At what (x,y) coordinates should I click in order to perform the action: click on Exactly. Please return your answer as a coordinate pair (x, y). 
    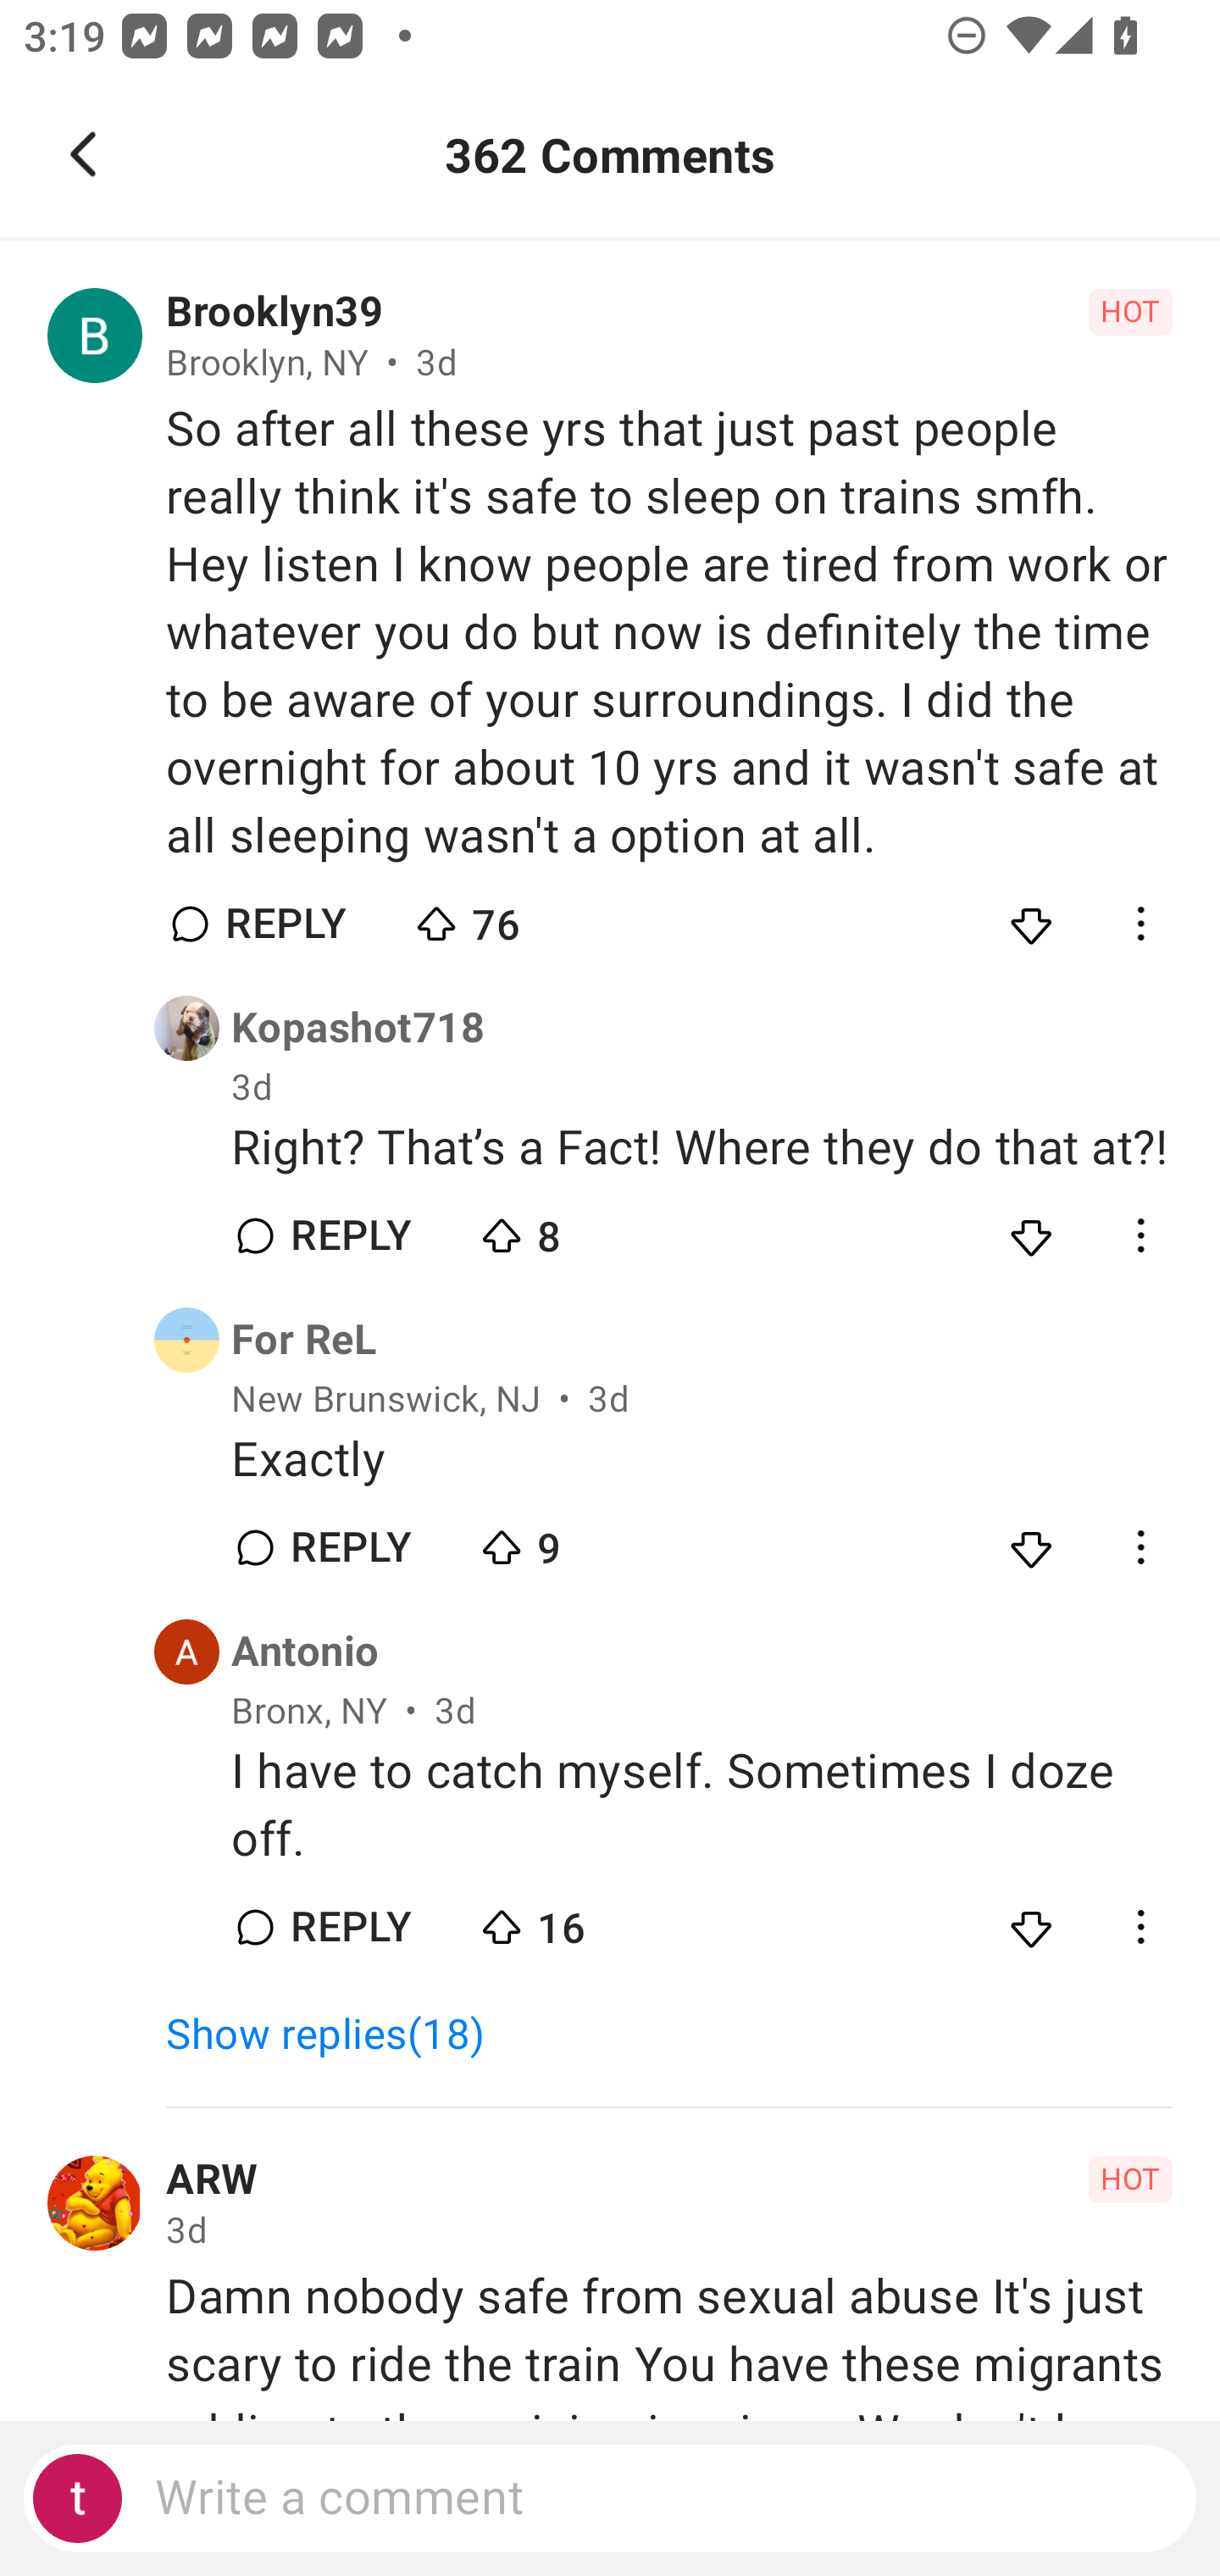
    Looking at the image, I should click on (701, 1461).